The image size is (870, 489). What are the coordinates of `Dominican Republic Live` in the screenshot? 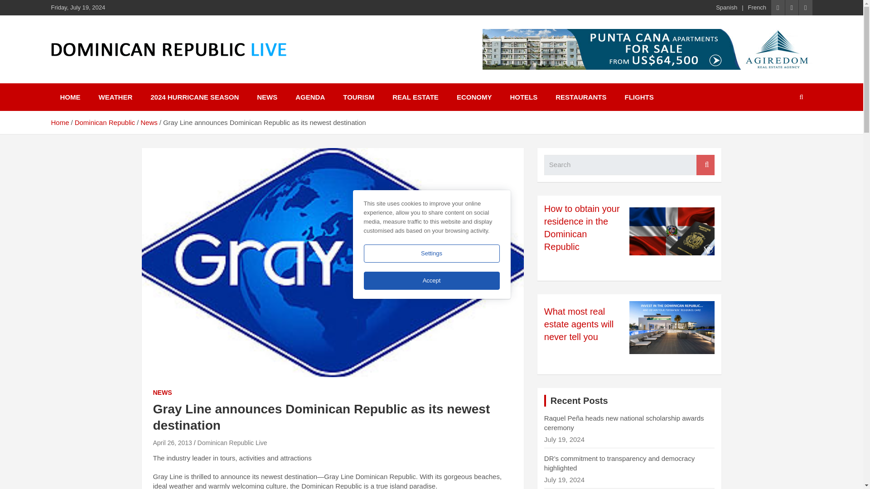 It's located at (232, 443).